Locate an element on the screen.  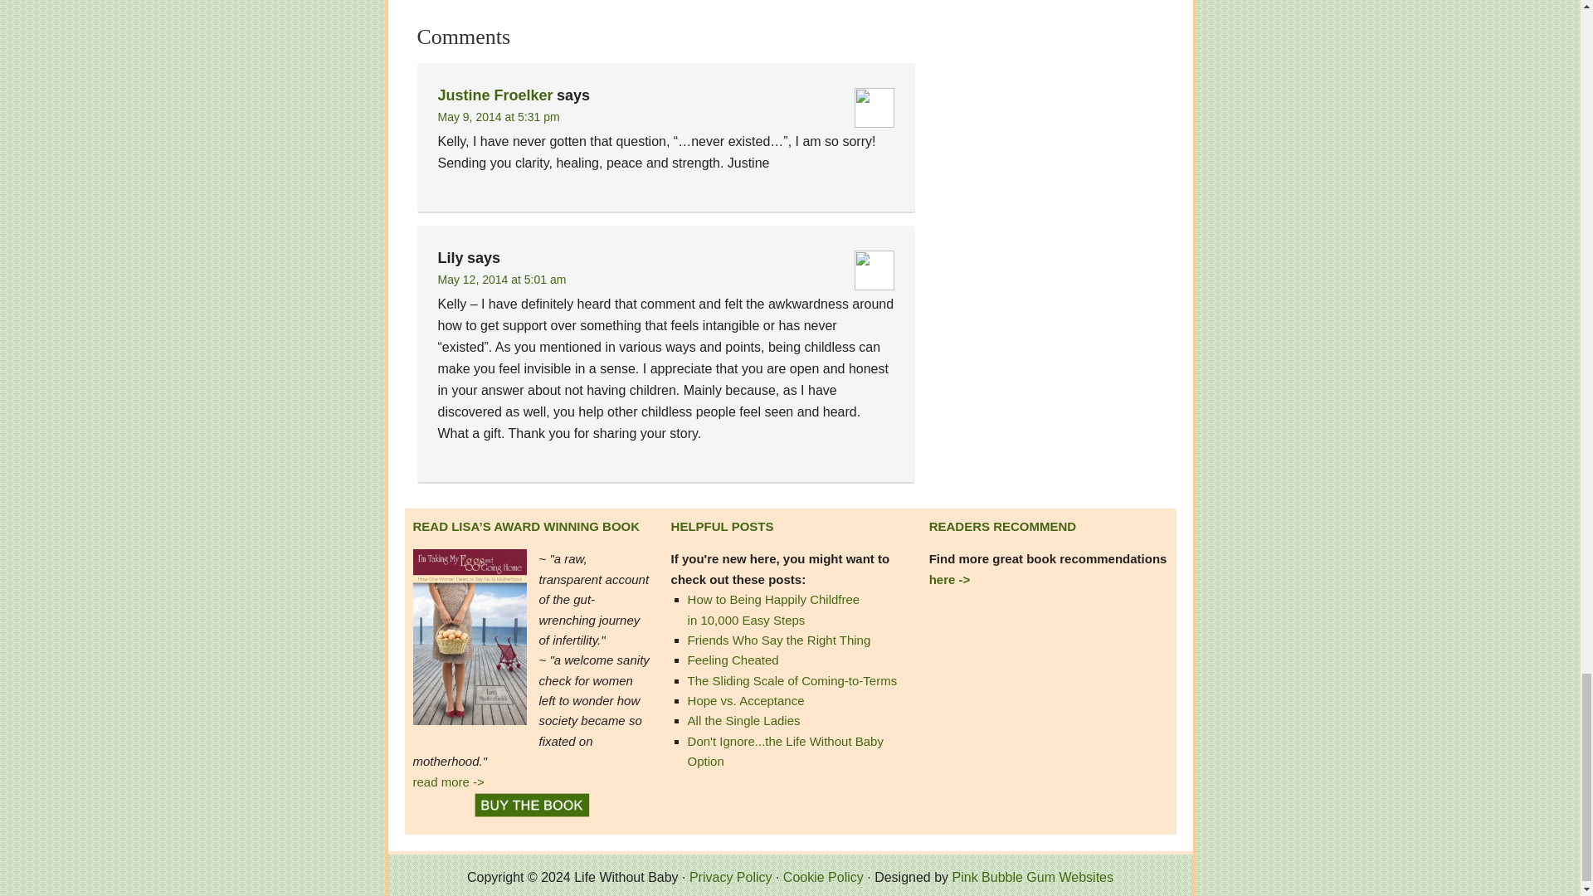
Justine Froelker is located at coordinates (495, 95).